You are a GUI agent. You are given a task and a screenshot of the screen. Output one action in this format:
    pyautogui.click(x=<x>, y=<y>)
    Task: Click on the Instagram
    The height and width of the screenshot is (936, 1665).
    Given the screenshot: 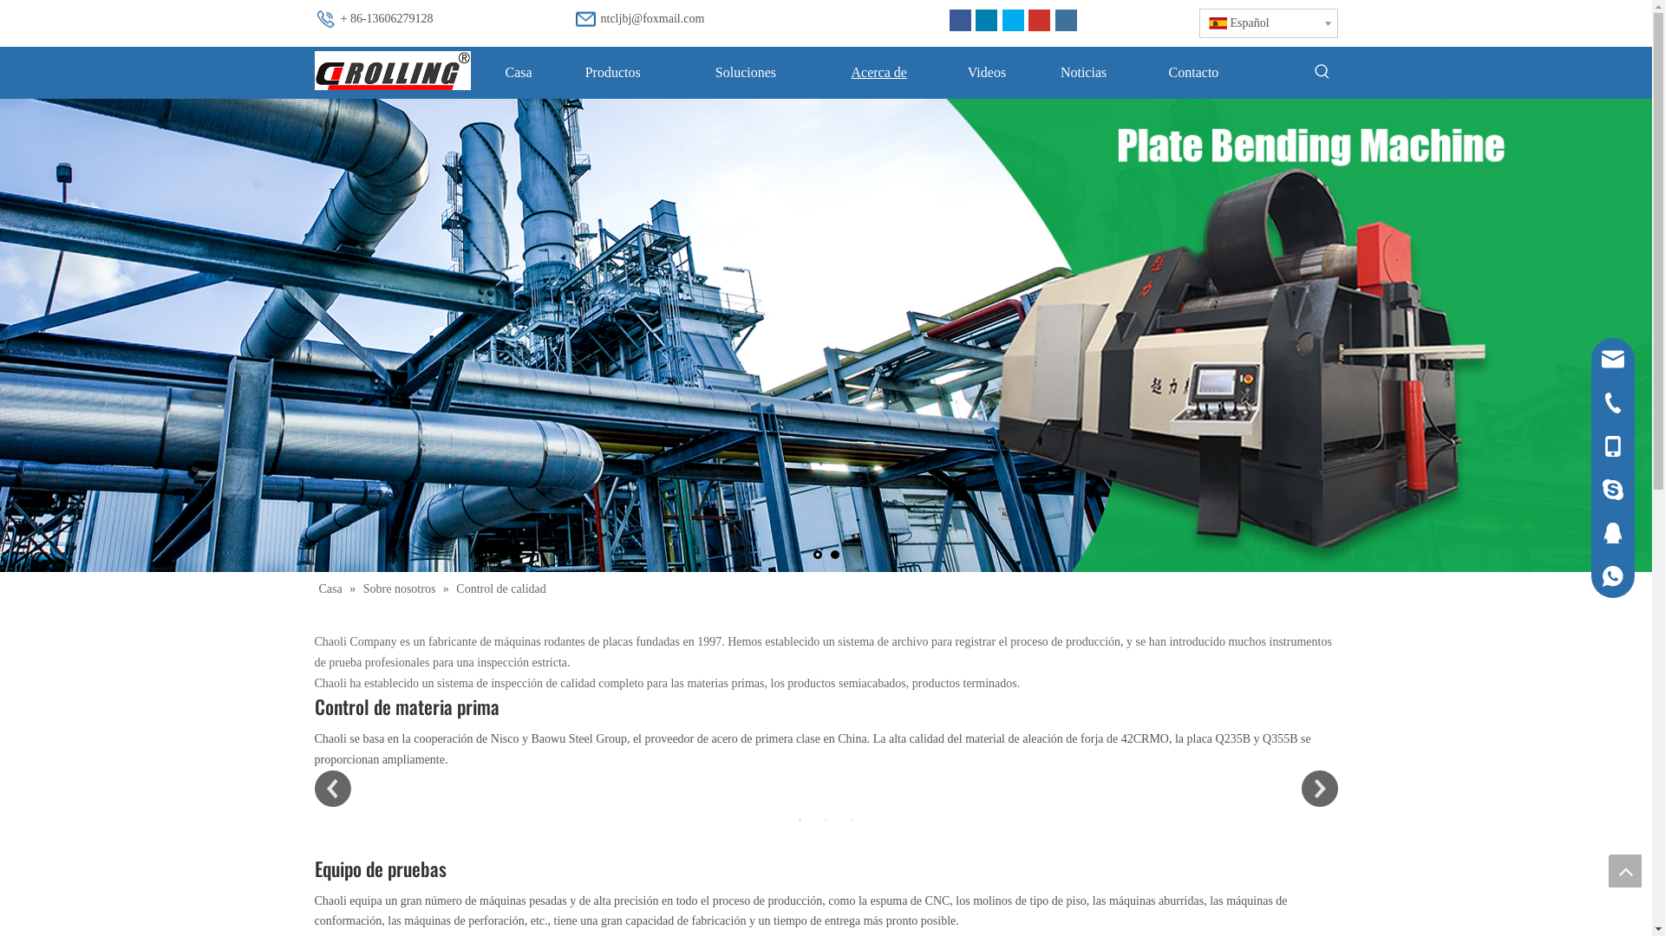 What is the action you would take?
    pyautogui.click(x=1065, y=21)
    